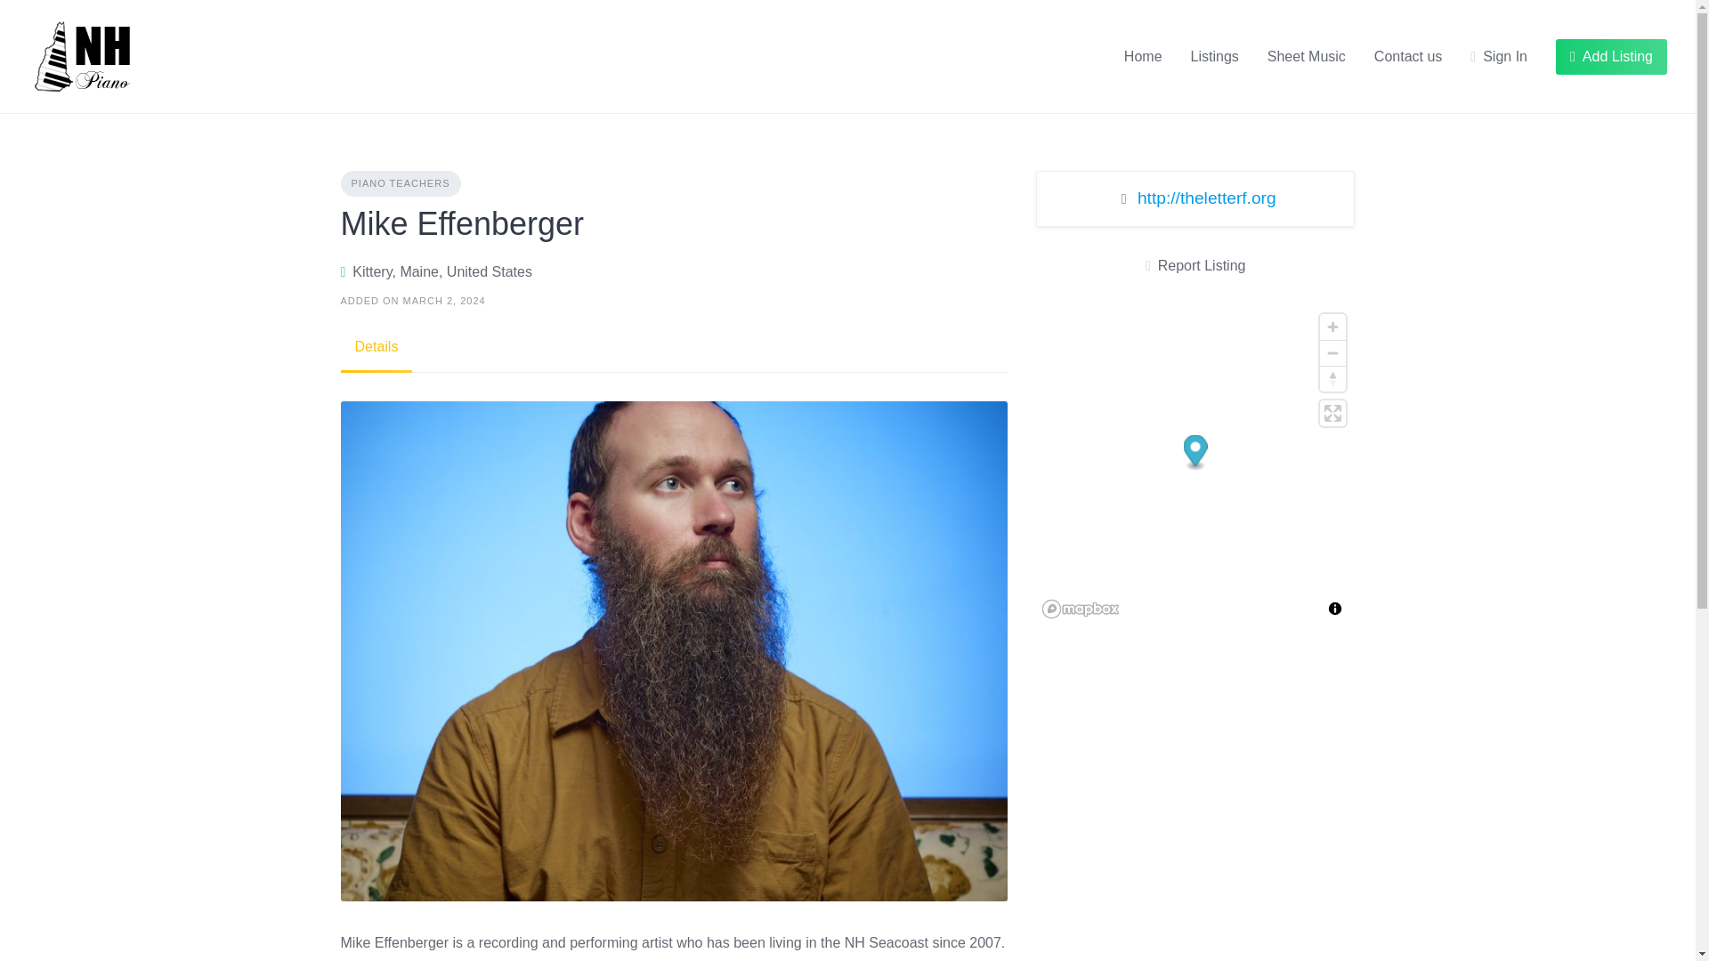 The width and height of the screenshot is (1709, 961). What do you see at coordinates (1195, 266) in the screenshot?
I see `Report Listing` at bounding box center [1195, 266].